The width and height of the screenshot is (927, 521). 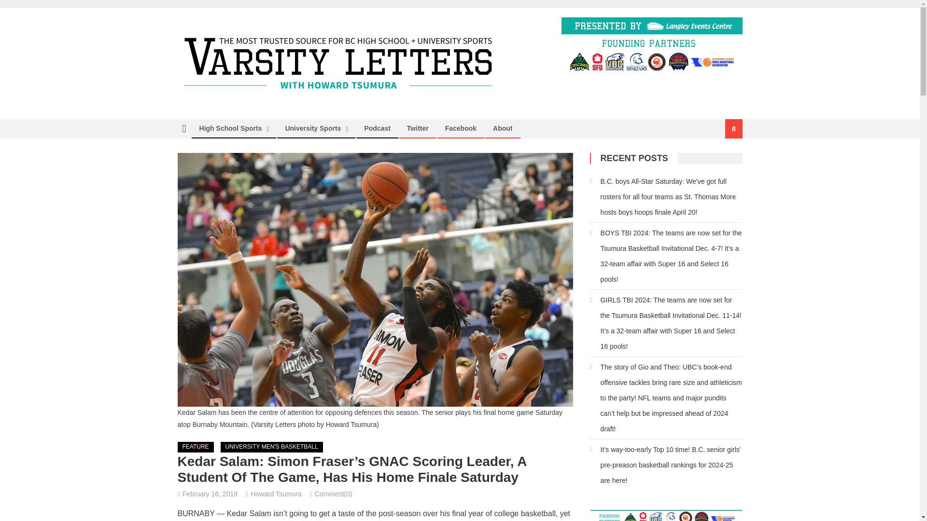 I want to click on Facebook, so click(x=461, y=128).